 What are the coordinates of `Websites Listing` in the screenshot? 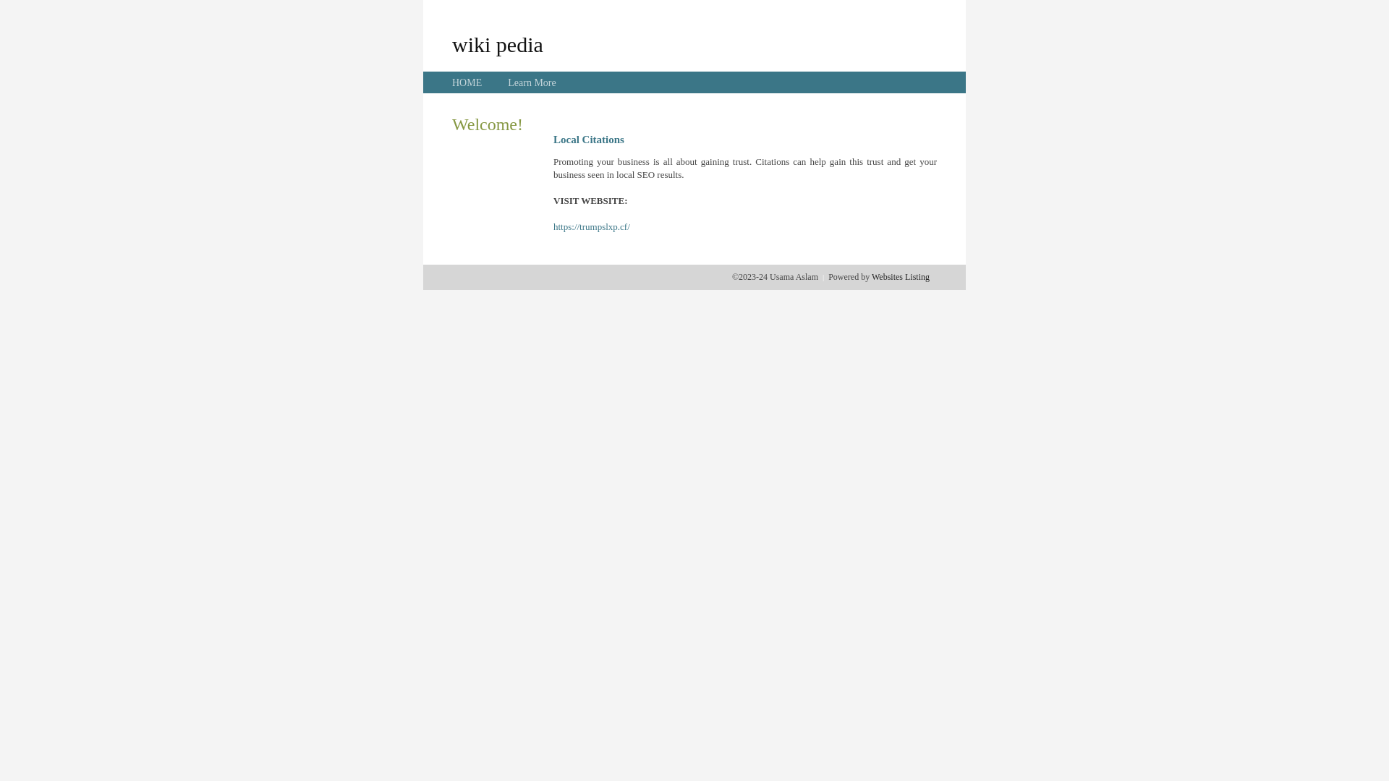 It's located at (901, 277).